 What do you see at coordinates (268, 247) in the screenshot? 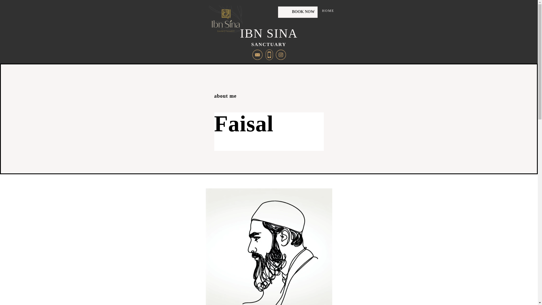
I see `jean philippe delberghe xrjusFfOksI unsplash` at bounding box center [268, 247].